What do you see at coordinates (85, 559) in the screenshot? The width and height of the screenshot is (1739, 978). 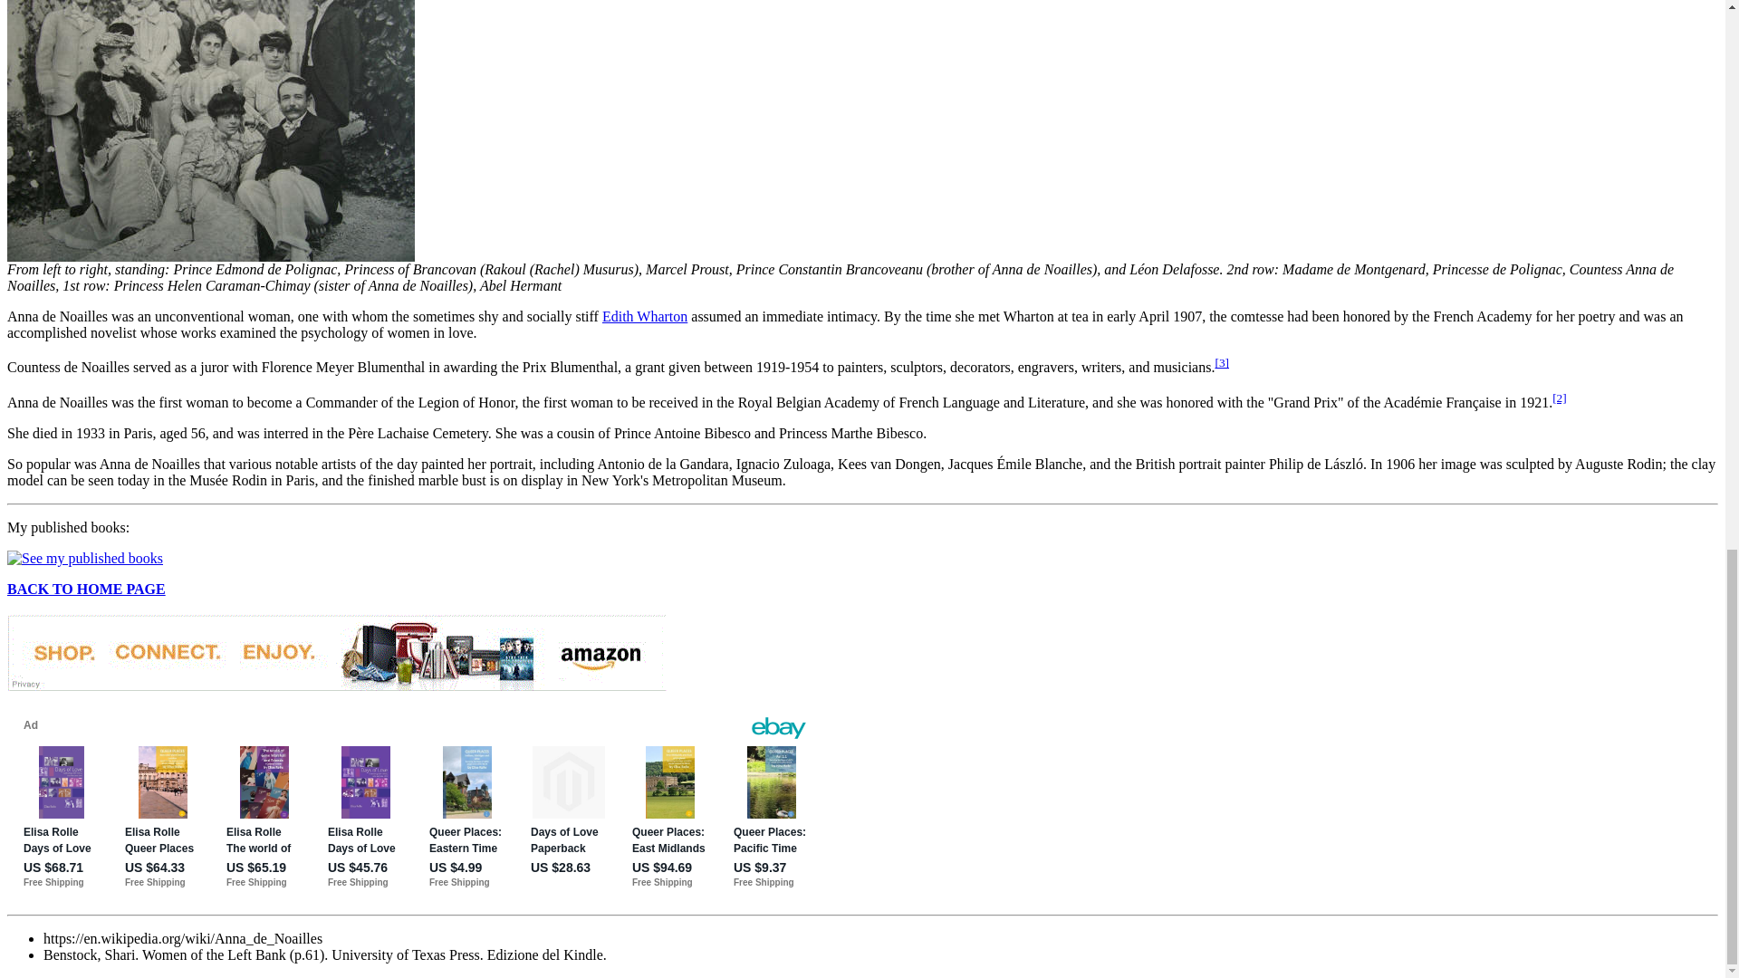 I see `See my published books` at bounding box center [85, 559].